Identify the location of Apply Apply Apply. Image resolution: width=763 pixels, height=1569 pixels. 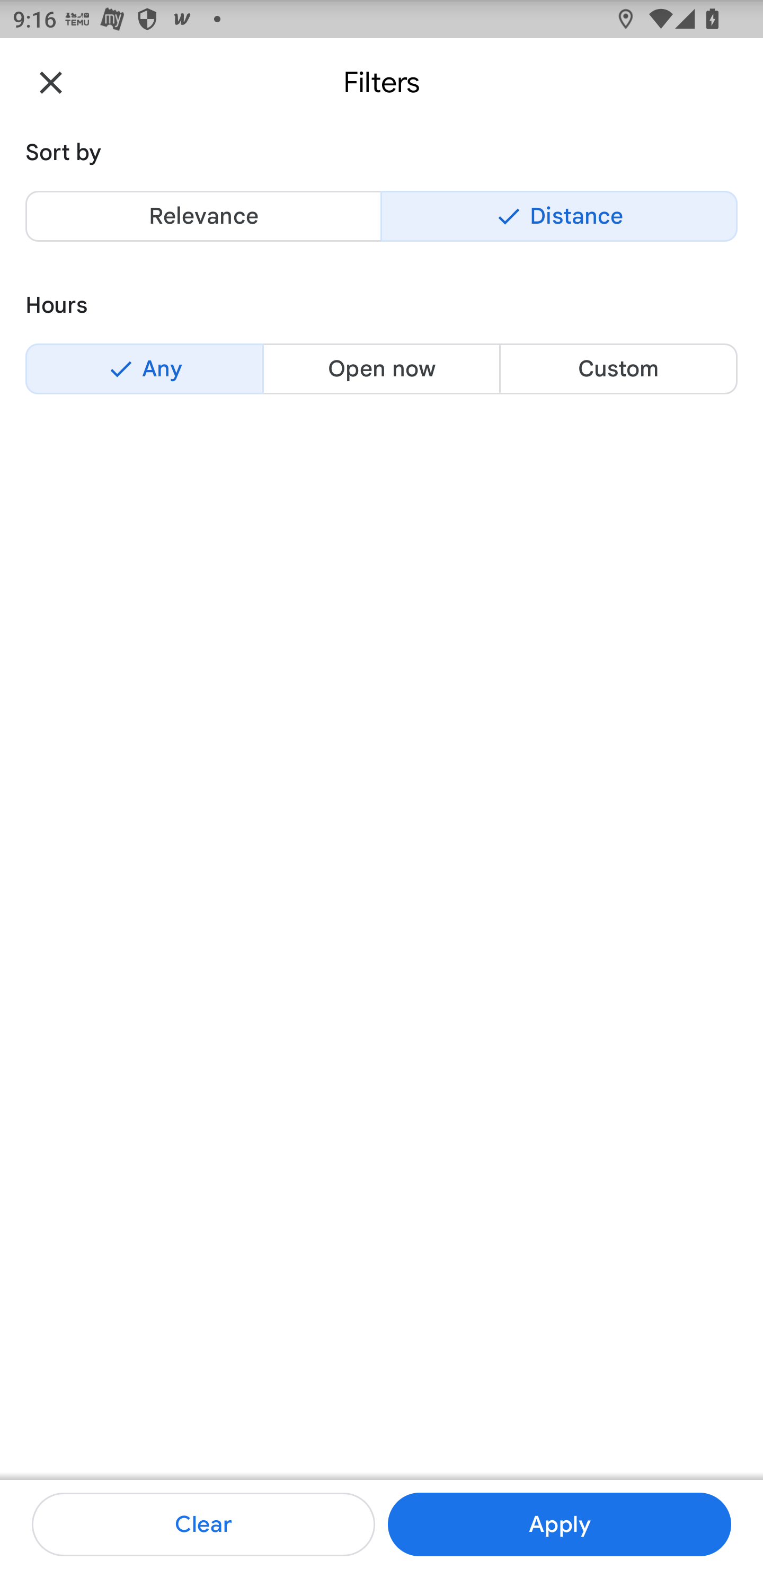
(559, 1524).